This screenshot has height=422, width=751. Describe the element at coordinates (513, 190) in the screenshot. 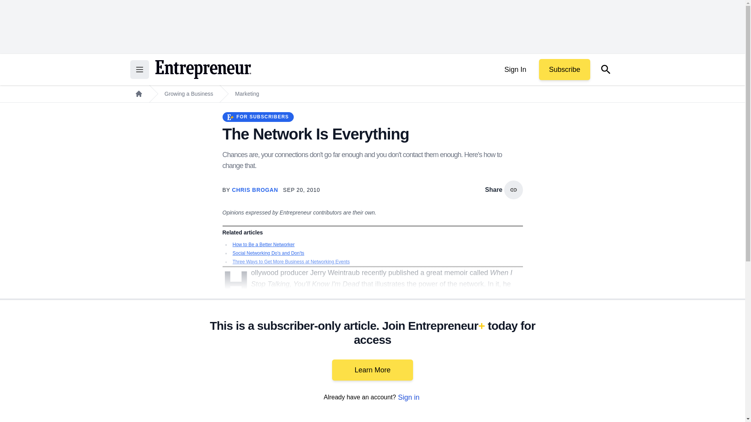

I see `copy` at that location.